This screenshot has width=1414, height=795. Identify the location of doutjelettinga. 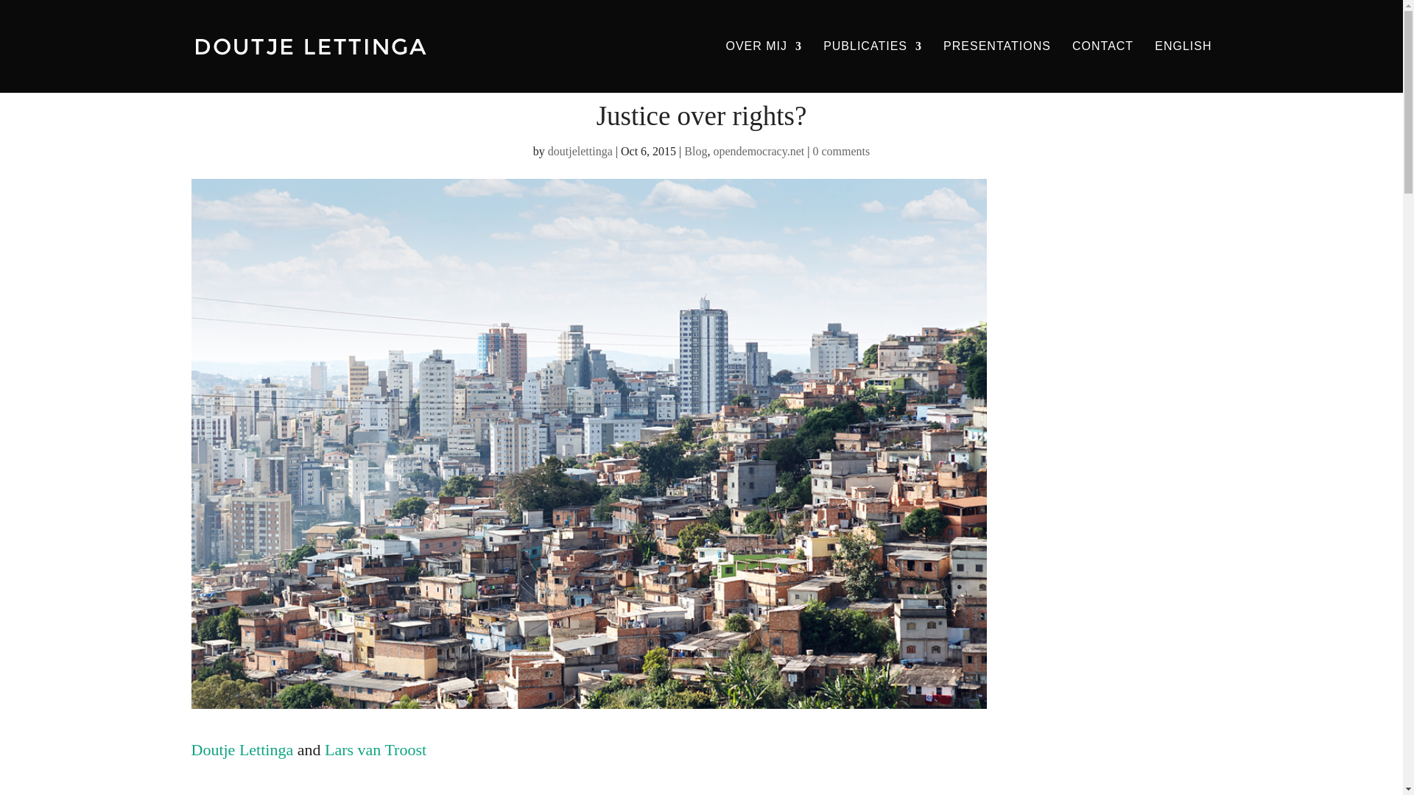
(580, 150).